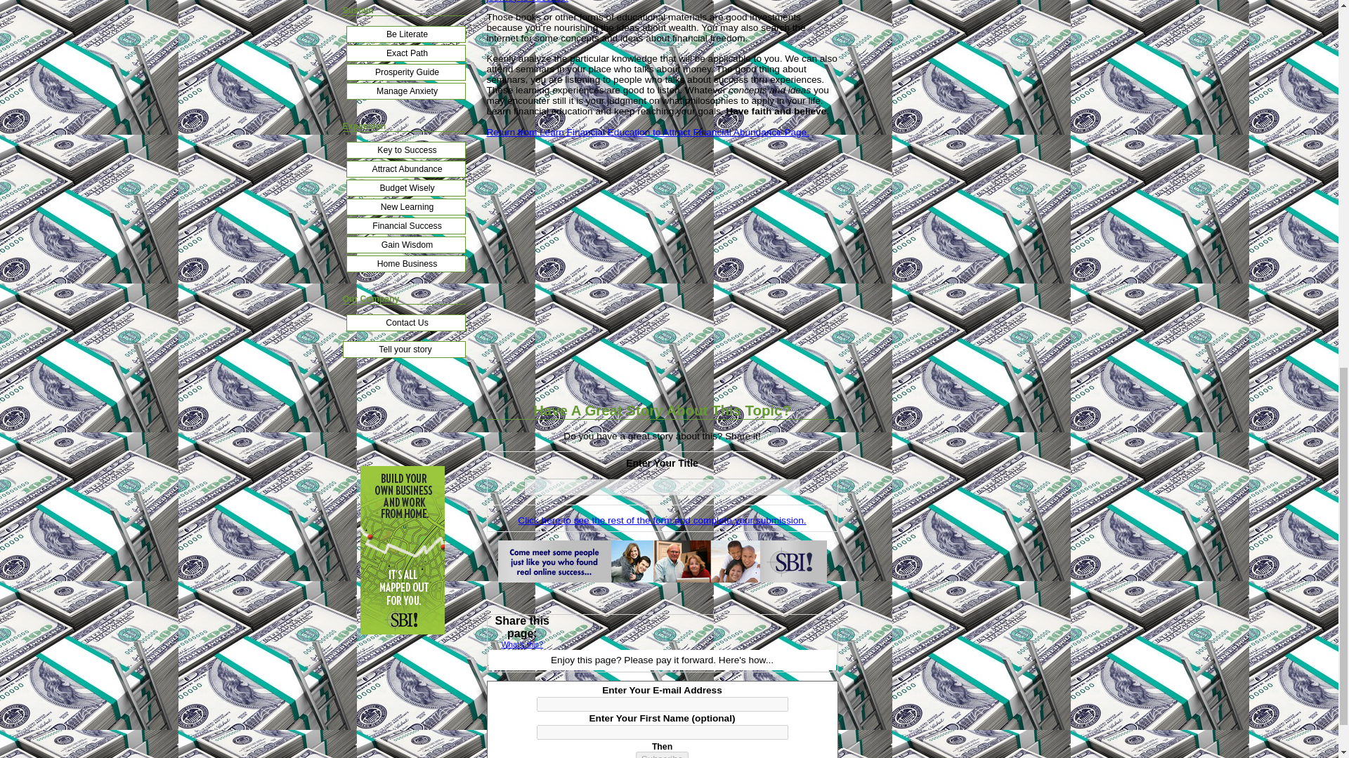 This screenshot has width=1349, height=758. Describe the element at coordinates (405, 206) in the screenshot. I see `New Learning` at that location.